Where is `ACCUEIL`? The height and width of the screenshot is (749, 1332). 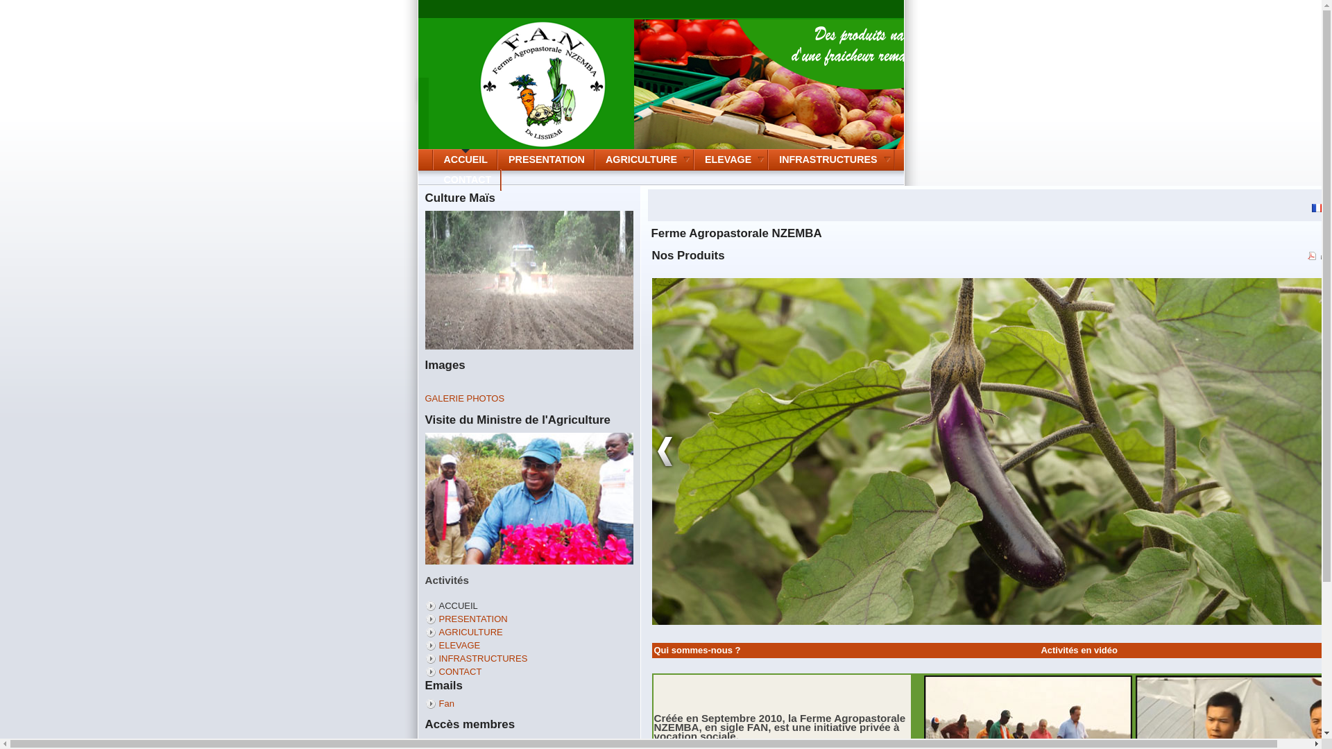
ACCUEIL is located at coordinates (466, 160).